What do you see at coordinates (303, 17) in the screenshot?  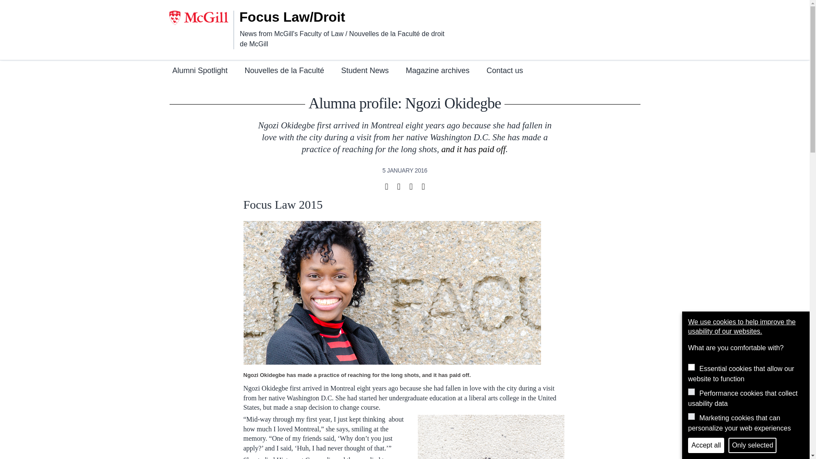 I see `Home` at bounding box center [303, 17].